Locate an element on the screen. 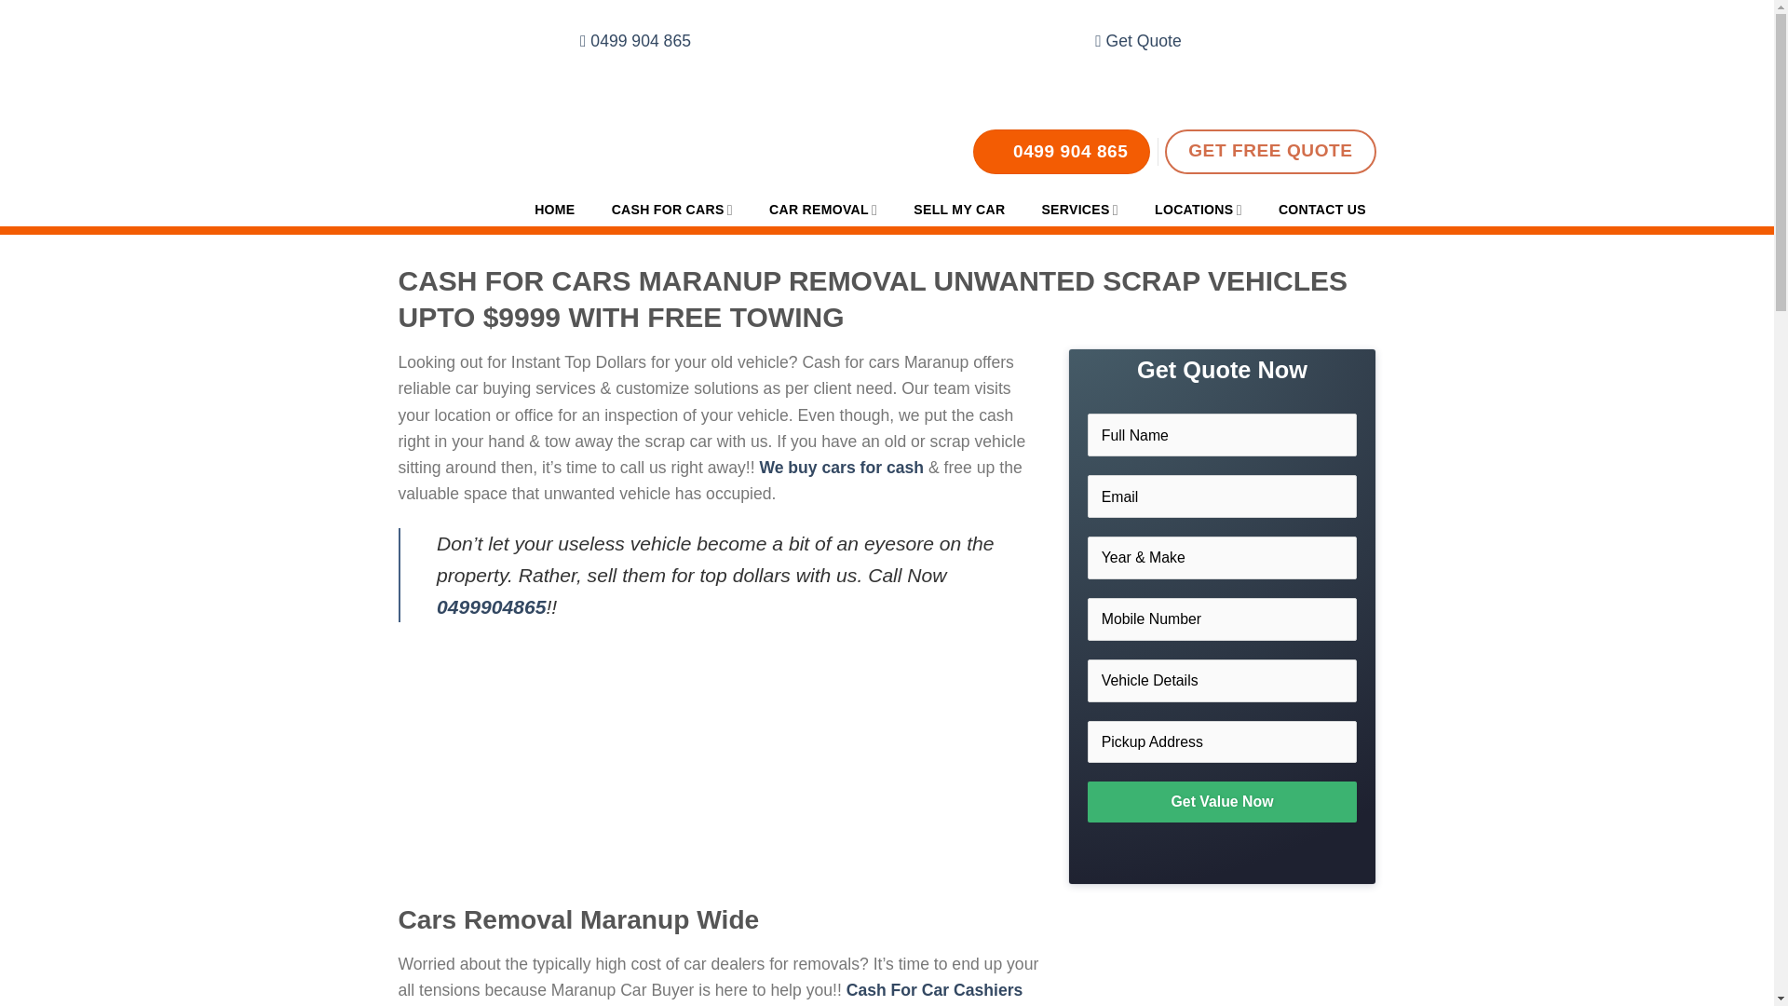 This screenshot has height=1006, width=1788. SERVICES is located at coordinates (1079, 211).